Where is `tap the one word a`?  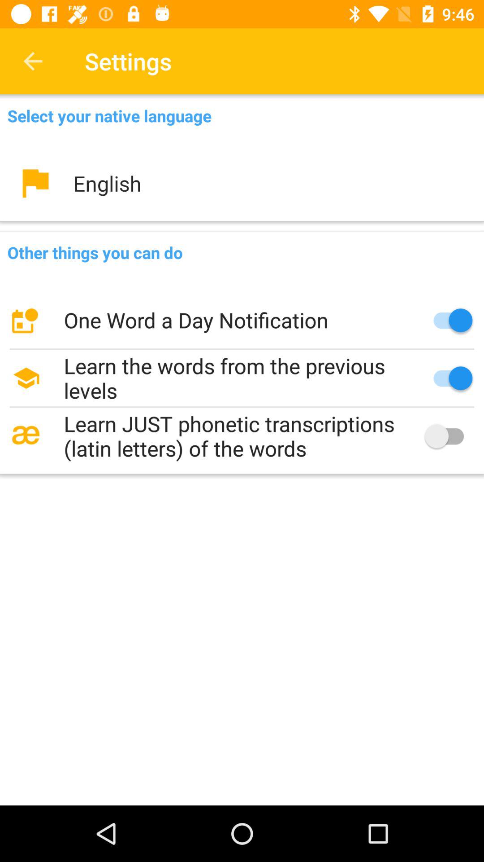
tap the one word a is located at coordinates (242, 320).